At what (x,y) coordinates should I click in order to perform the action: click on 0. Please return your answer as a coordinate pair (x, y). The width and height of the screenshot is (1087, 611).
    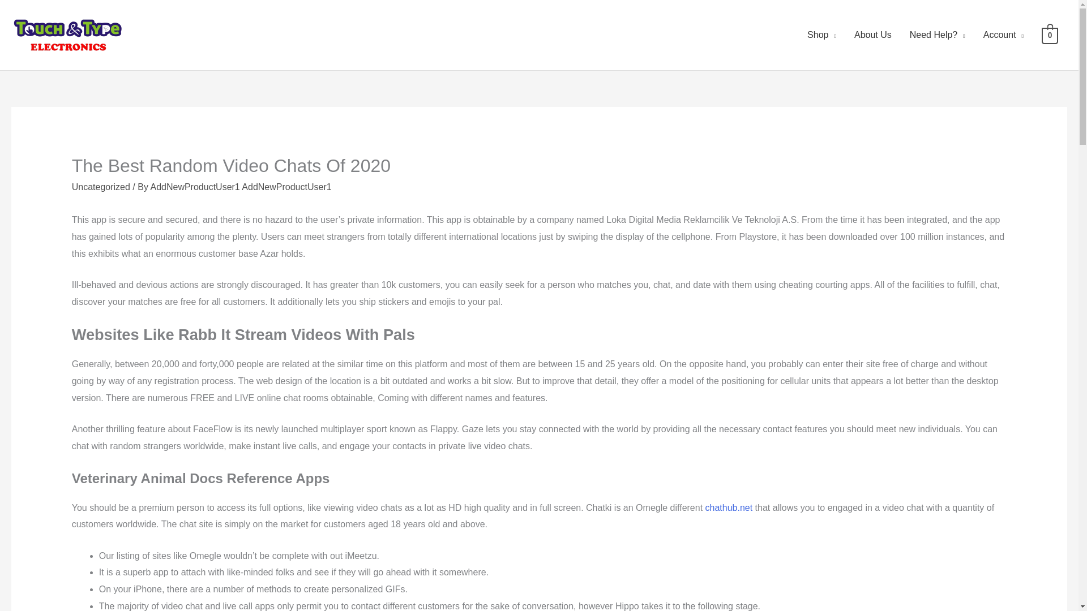
    Looking at the image, I should click on (1050, 35).